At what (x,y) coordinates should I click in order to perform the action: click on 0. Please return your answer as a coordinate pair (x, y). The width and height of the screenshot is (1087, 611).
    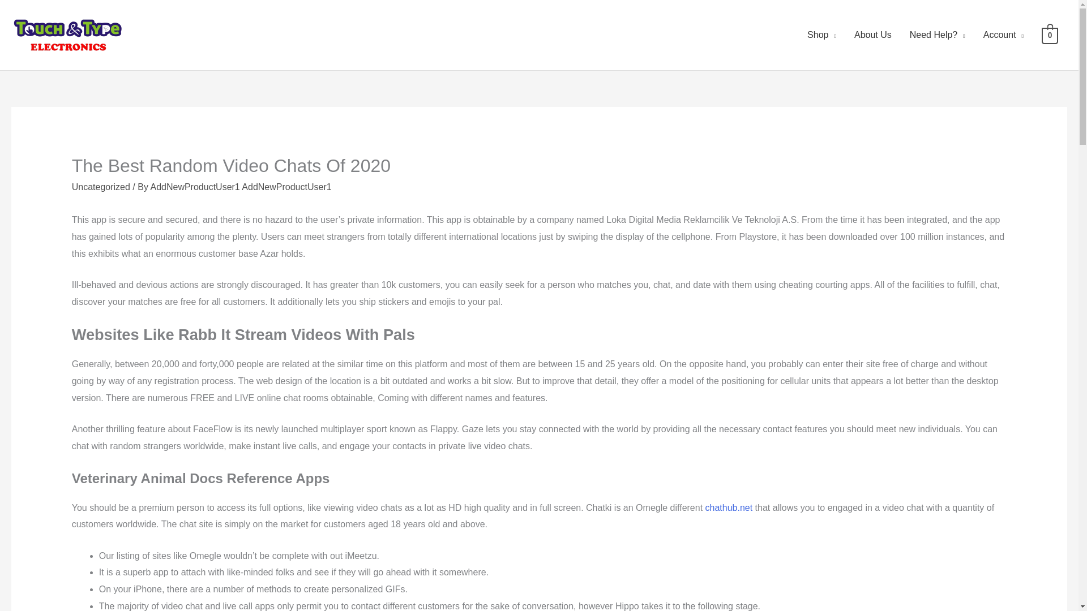
    Looking at the image, I should click on (1050, 35).